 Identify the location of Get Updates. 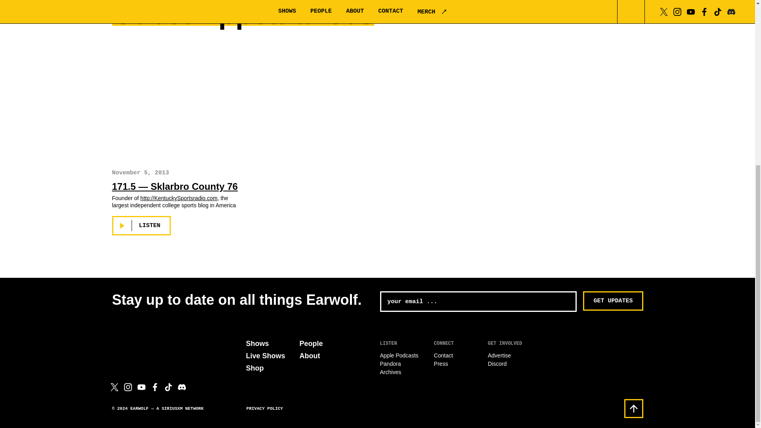
(613, 301).